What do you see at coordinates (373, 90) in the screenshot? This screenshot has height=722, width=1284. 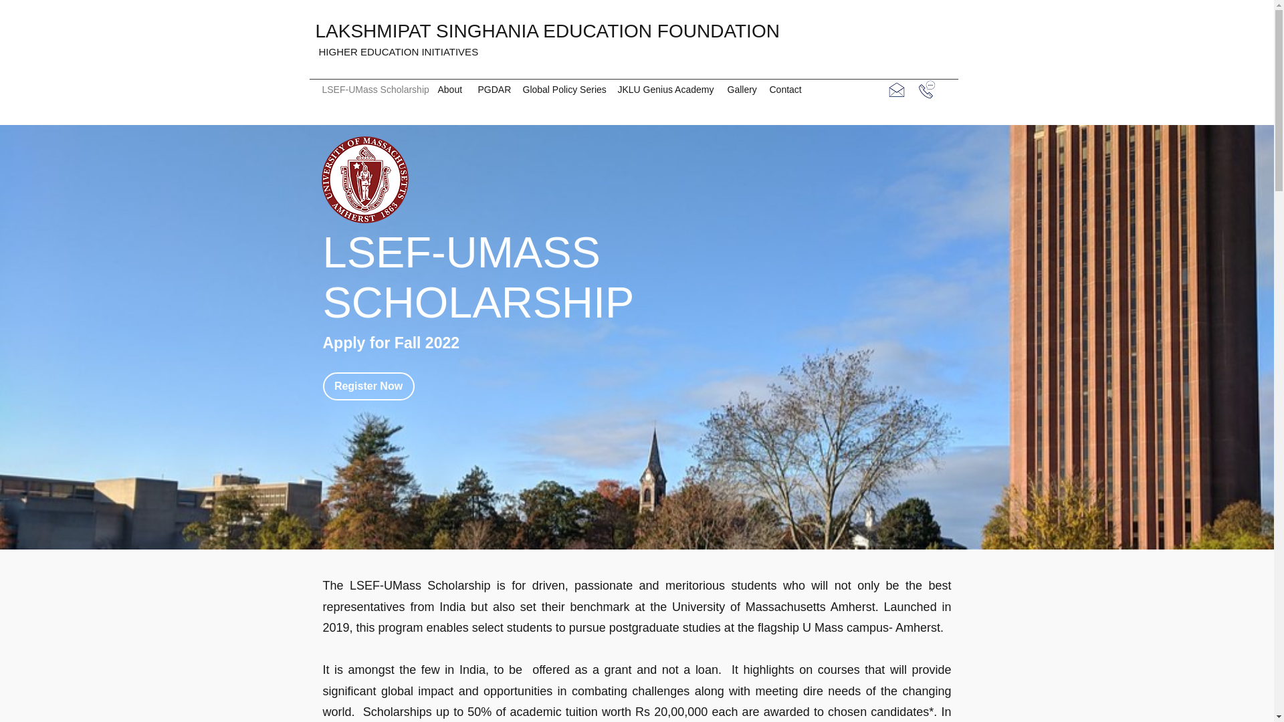 I see `LSEF-UMass Scholarship` at bounding box center [373, 90].